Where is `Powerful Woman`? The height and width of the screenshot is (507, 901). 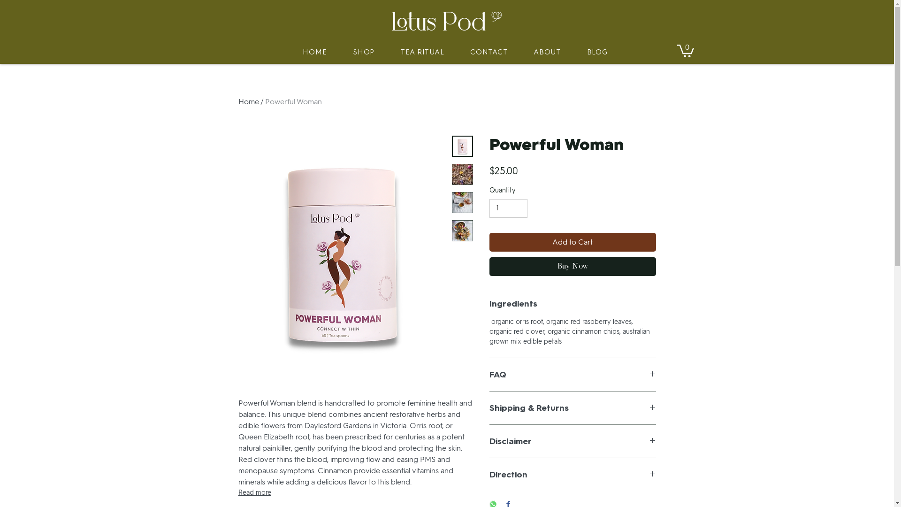 Powerful Woman is located at coordinates (293, 101).